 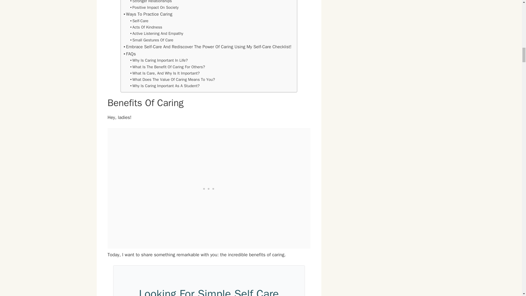 What do you see at coordinates (159, 60) in the screenshot?
I see `Why Is Caring Important In Life?` at bounding box center [159, 60].